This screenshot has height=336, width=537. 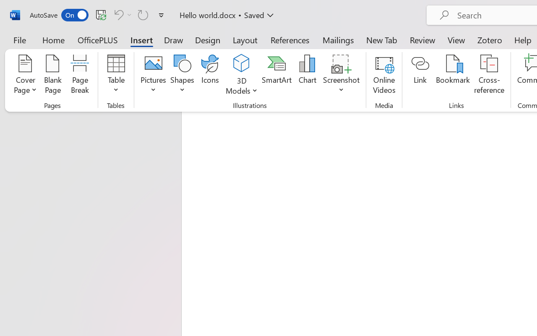 I want to click on Can't Repeat, so click(x=143, y=15).